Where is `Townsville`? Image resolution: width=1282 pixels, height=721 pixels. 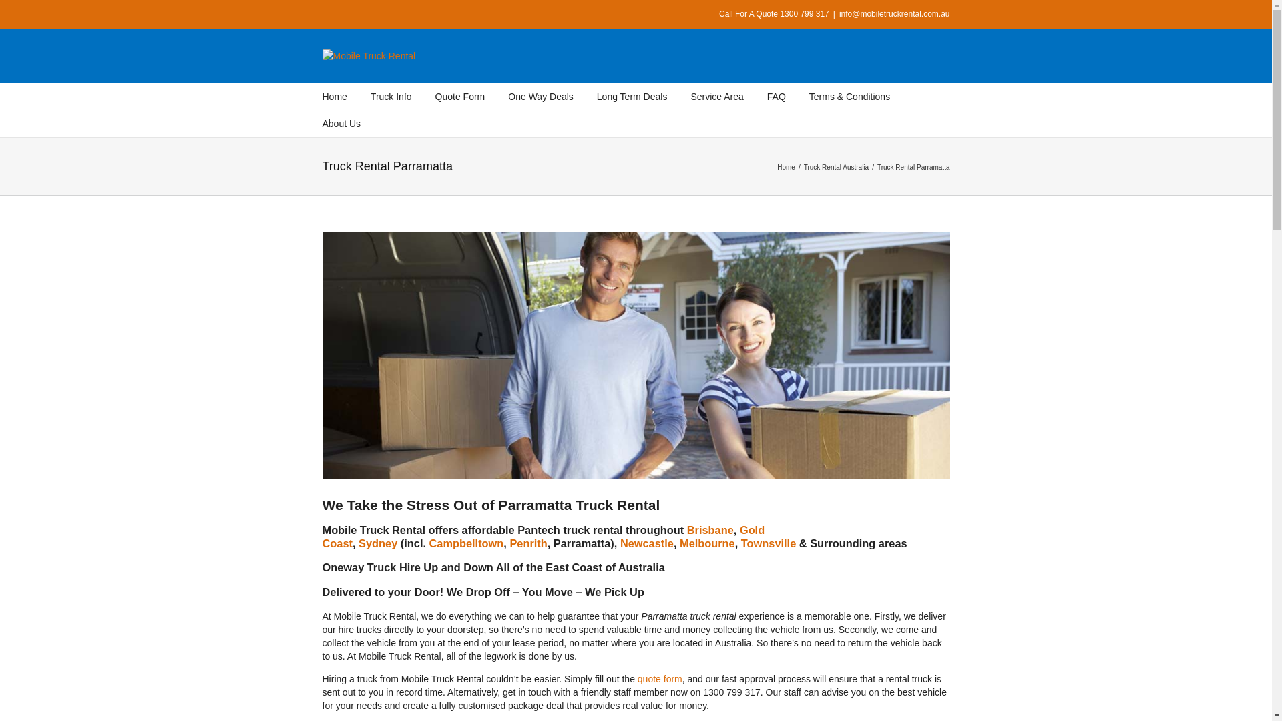
Townsville is located at coordinates (769, 543).